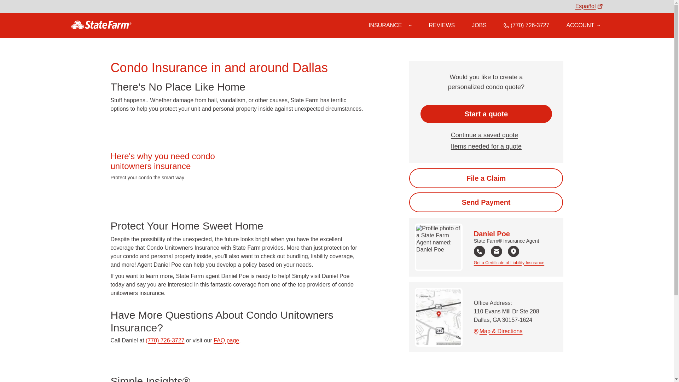 This screenshot has height=382, width=679. Describe the element at coordinates (385, 25) in the screenshot. I see `INSURANCE` at that location.